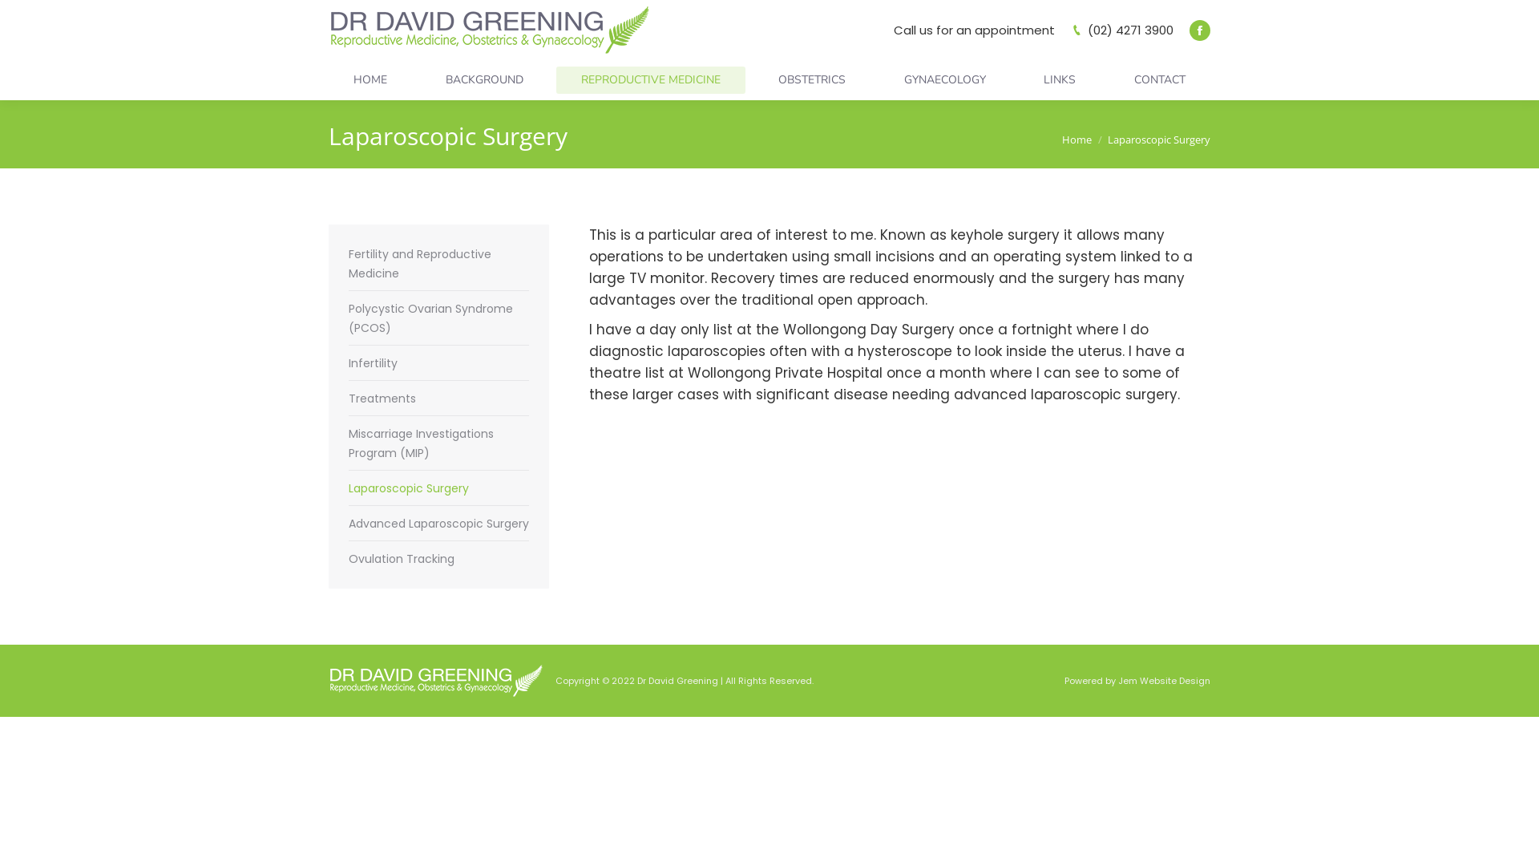 This screenshot has width=1539, height=866. I want to click on LINKS, so click(1060, 80).